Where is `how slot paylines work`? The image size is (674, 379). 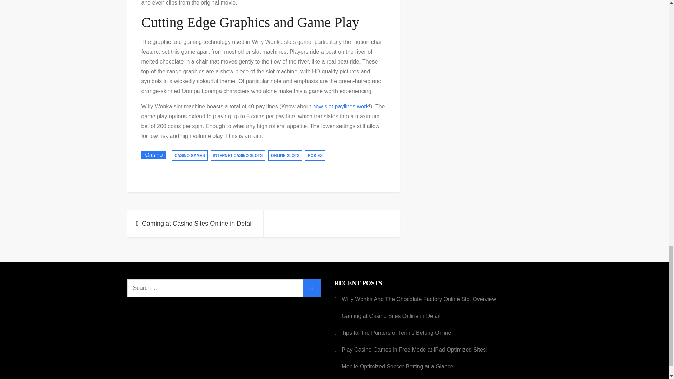 how slot paylines work is located at coordinates (341, 106).